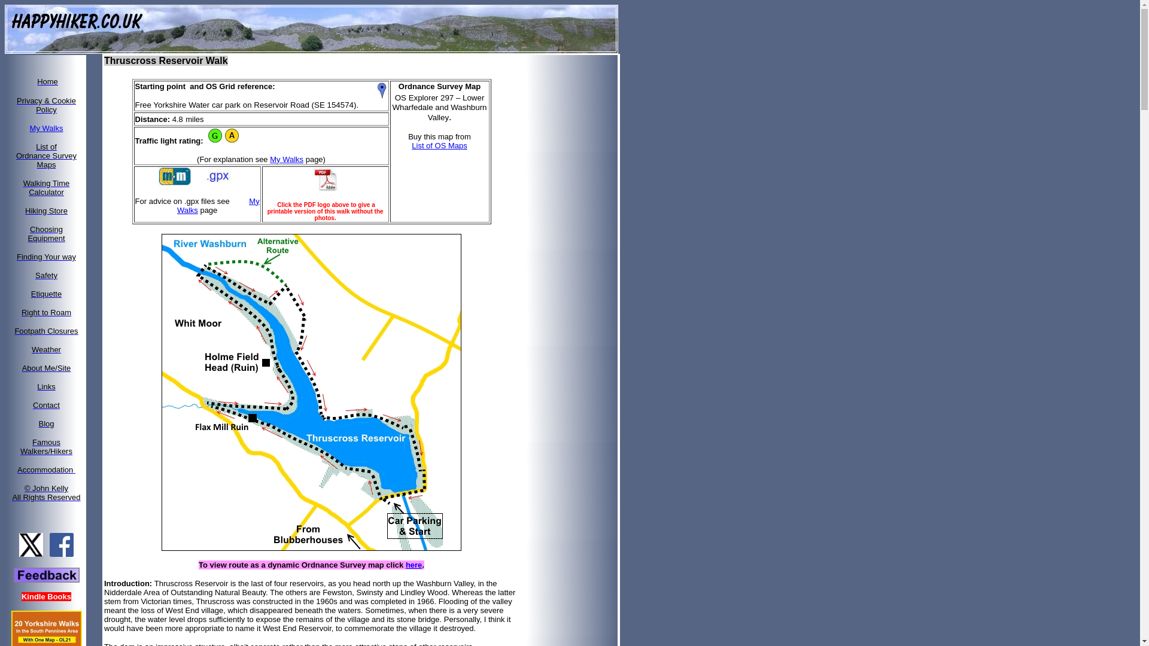 This screenshot has height=646, width=1149. I want to click on Blog, so click(45, 331).